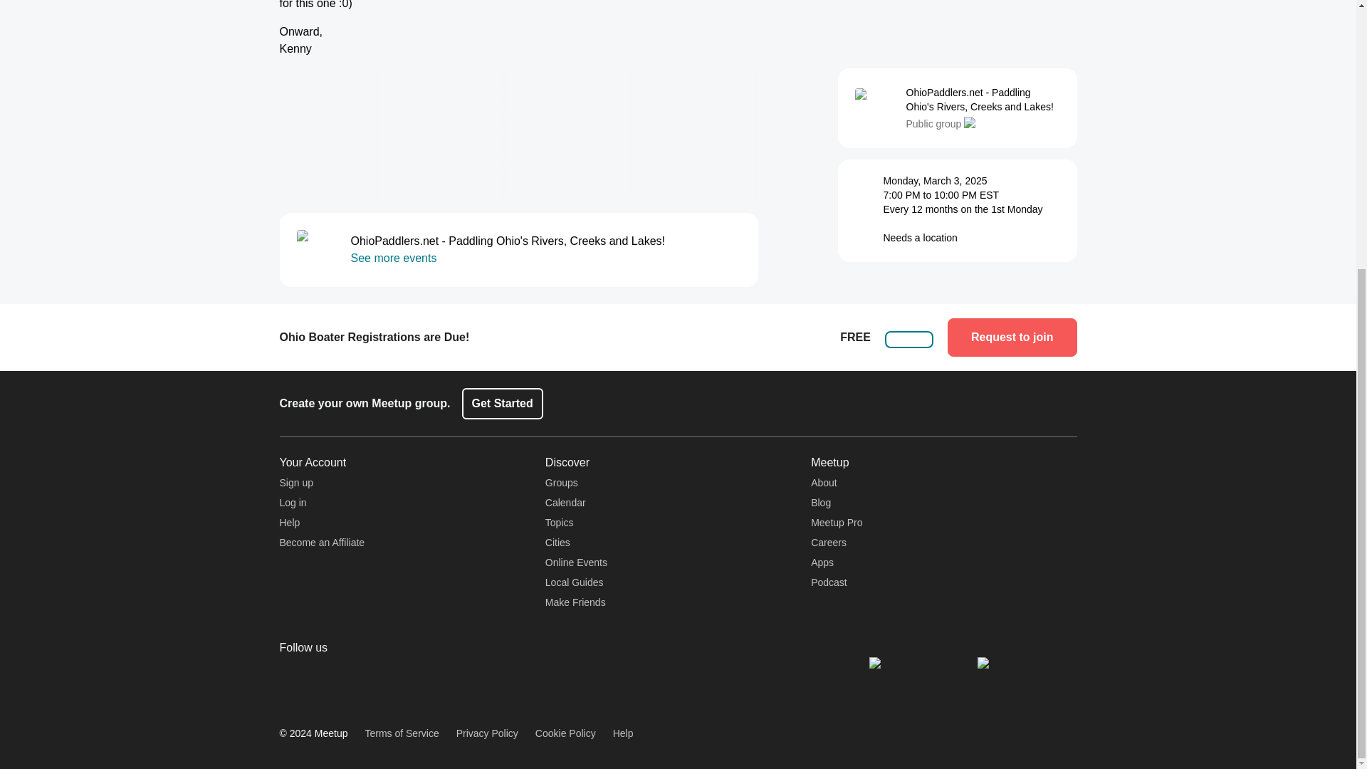 The height and width of the screenshot is (769, 1367). What do you see at coordinates (322, 543) in the screenshot?
I see `Become an Affiliate` at bounding box center [322, 543].